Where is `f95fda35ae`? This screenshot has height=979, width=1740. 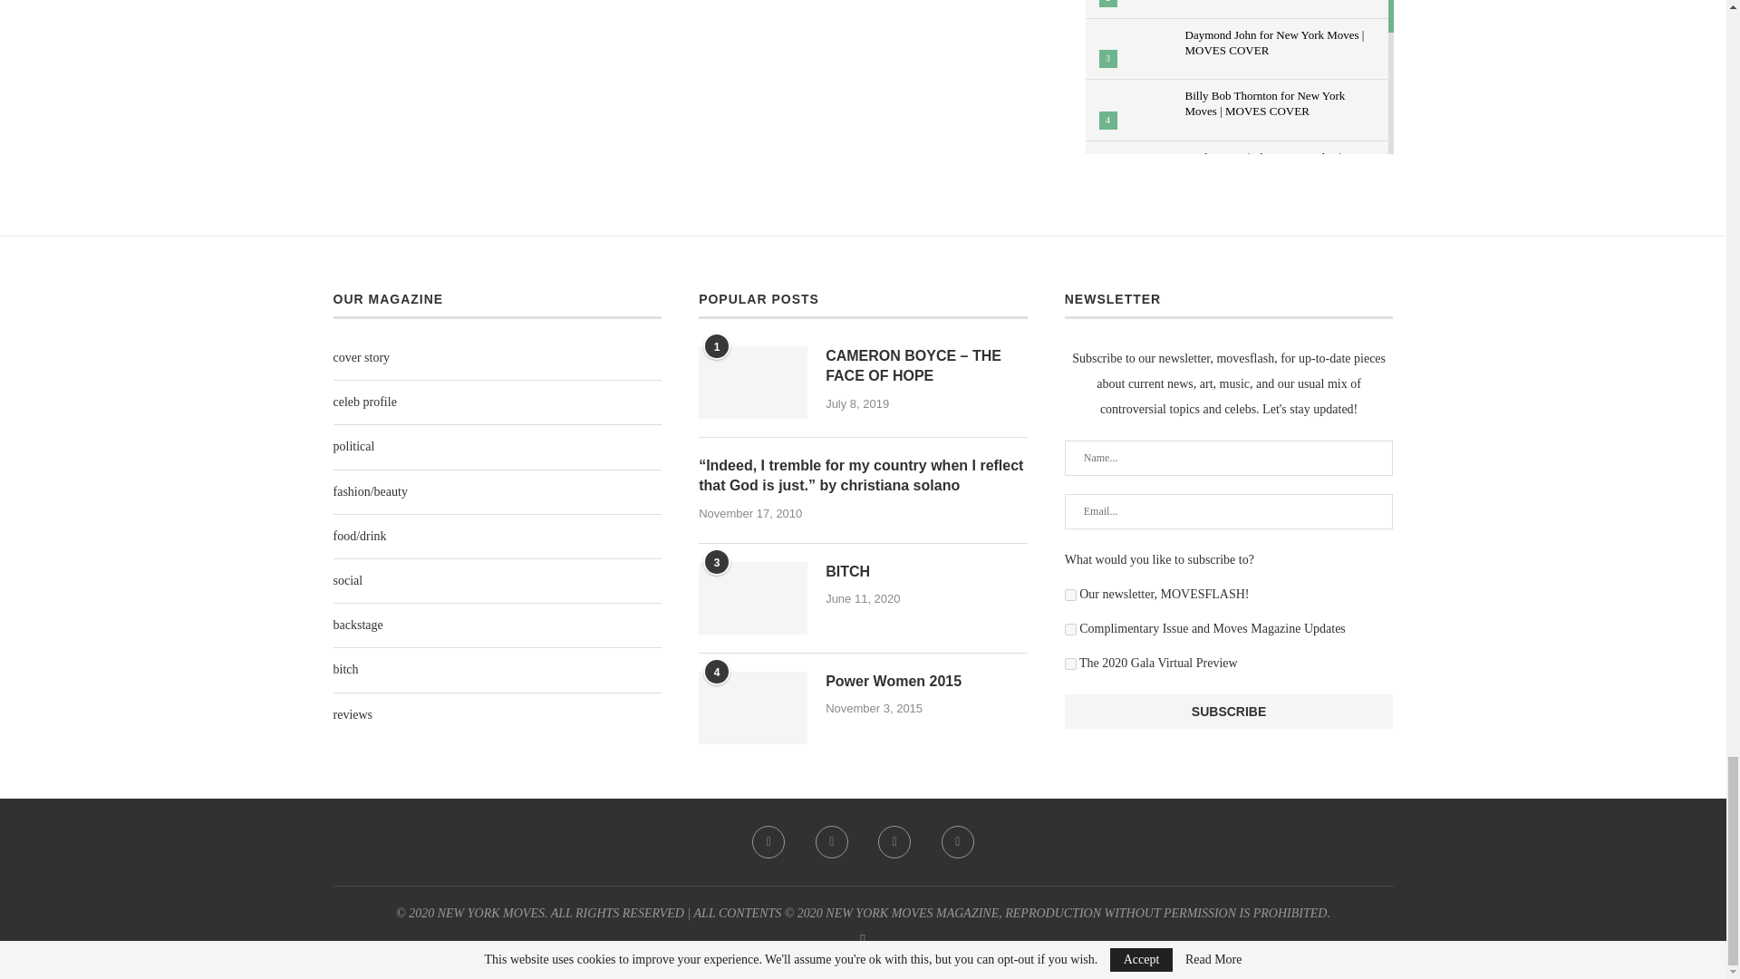
f95fda35ae is located at coordinates (1071, 629).